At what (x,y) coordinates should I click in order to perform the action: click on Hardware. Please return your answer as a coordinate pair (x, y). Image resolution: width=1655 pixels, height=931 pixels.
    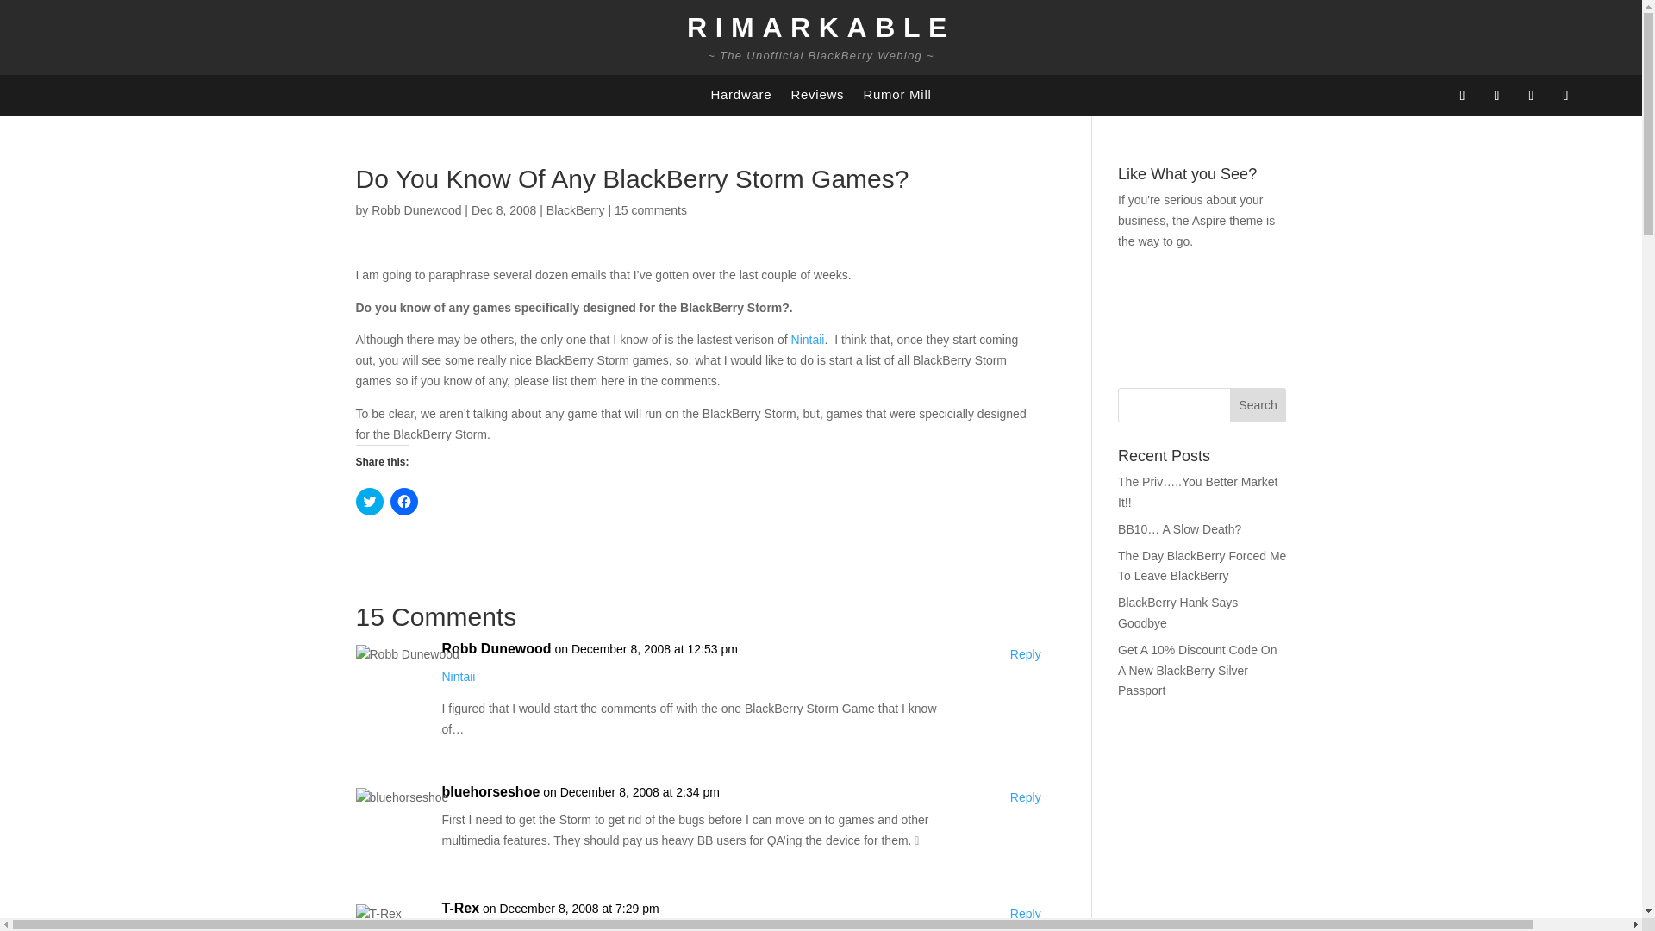
    Looking at the image, I should click on (740, 98).